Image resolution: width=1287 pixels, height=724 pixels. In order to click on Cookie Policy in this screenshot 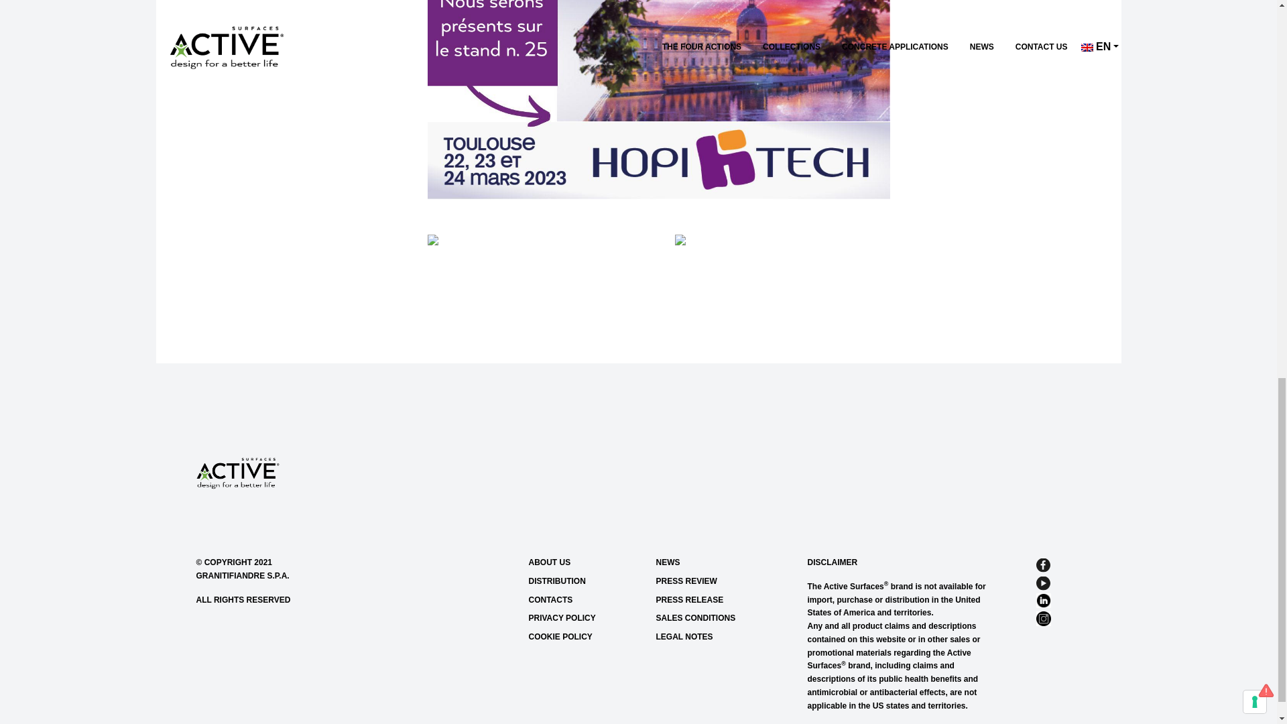, I will do `click(587, 637)`.